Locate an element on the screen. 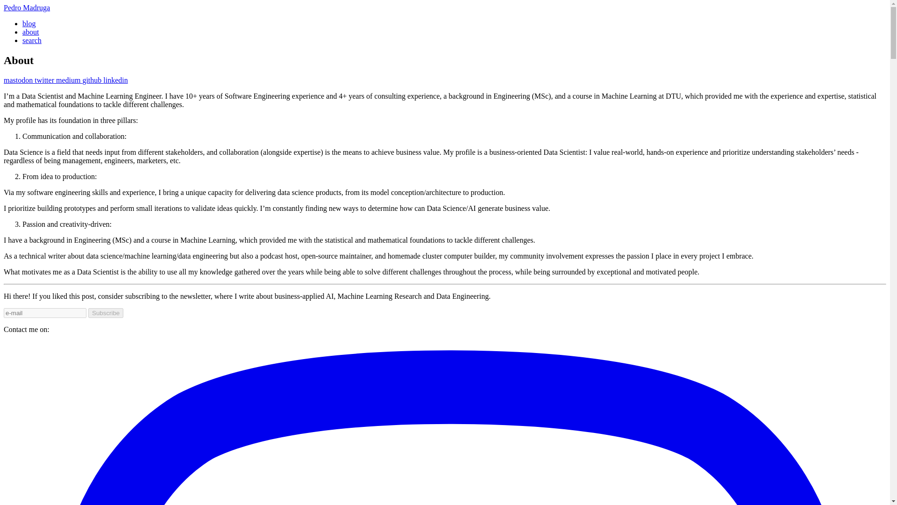 This screenshot has height=505, width=897. mastodon is located at coordinates (19, 80).